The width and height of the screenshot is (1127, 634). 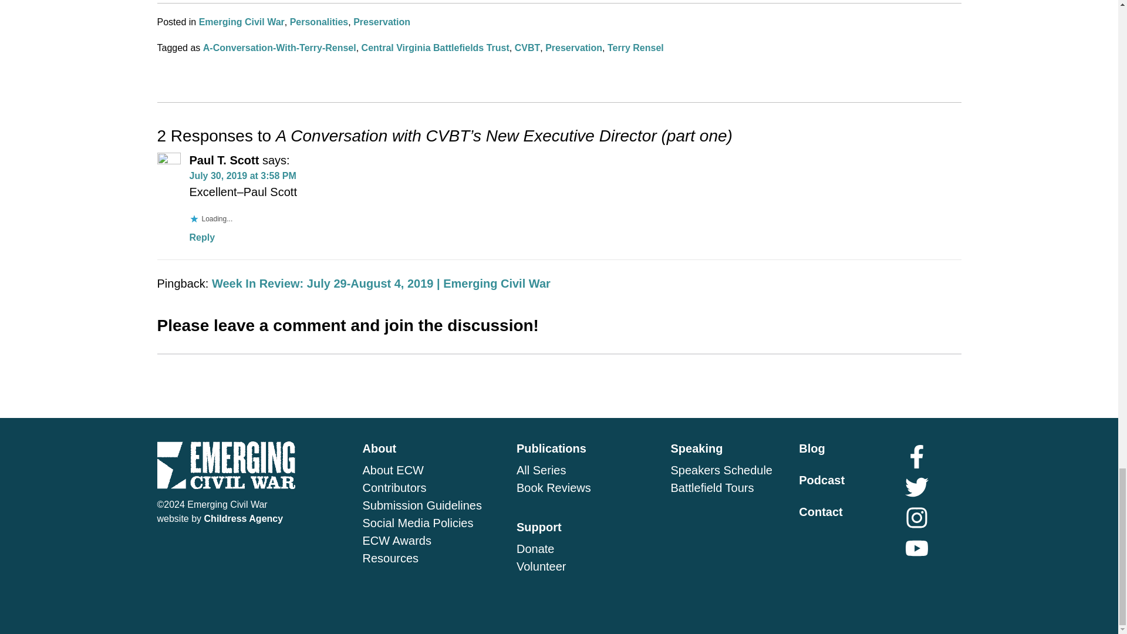 What do you see at coordinates (319, 22) in the screenshot?
I see `Personalities` at bounding box center [319, 22].